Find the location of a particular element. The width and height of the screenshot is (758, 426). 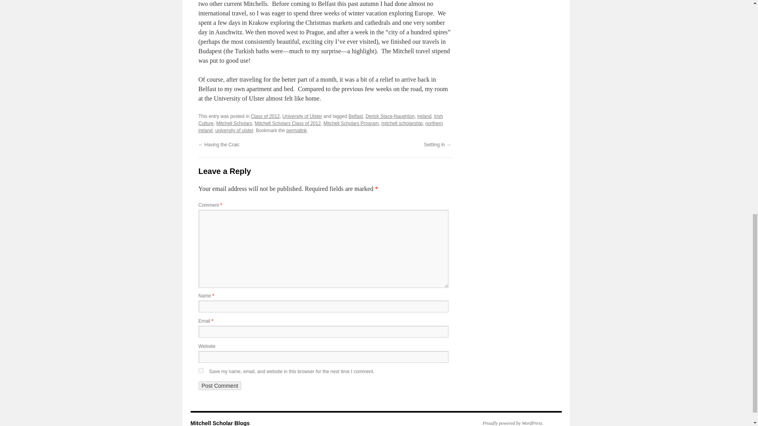

yes is located at coordinates (201, 371).